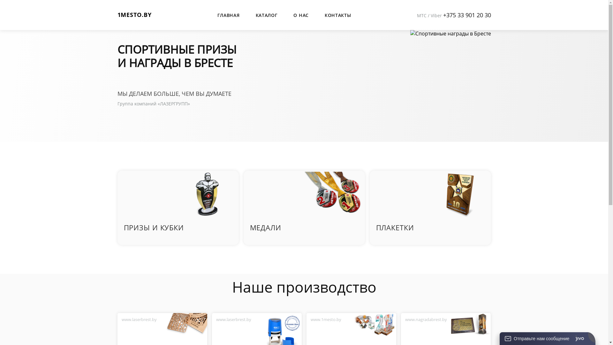 The width and height of the screenshot is (613, 345). Describe the element at coordinates (139, 319) in the screenshot. I see `www.laserbrest.by` at that location.